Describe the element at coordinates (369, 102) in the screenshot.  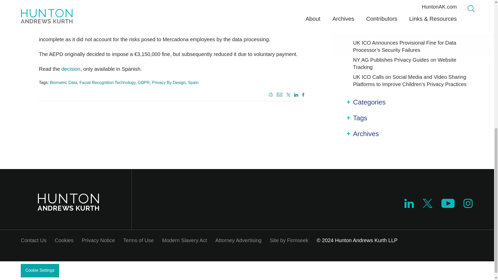
I see `Categories` at that location.